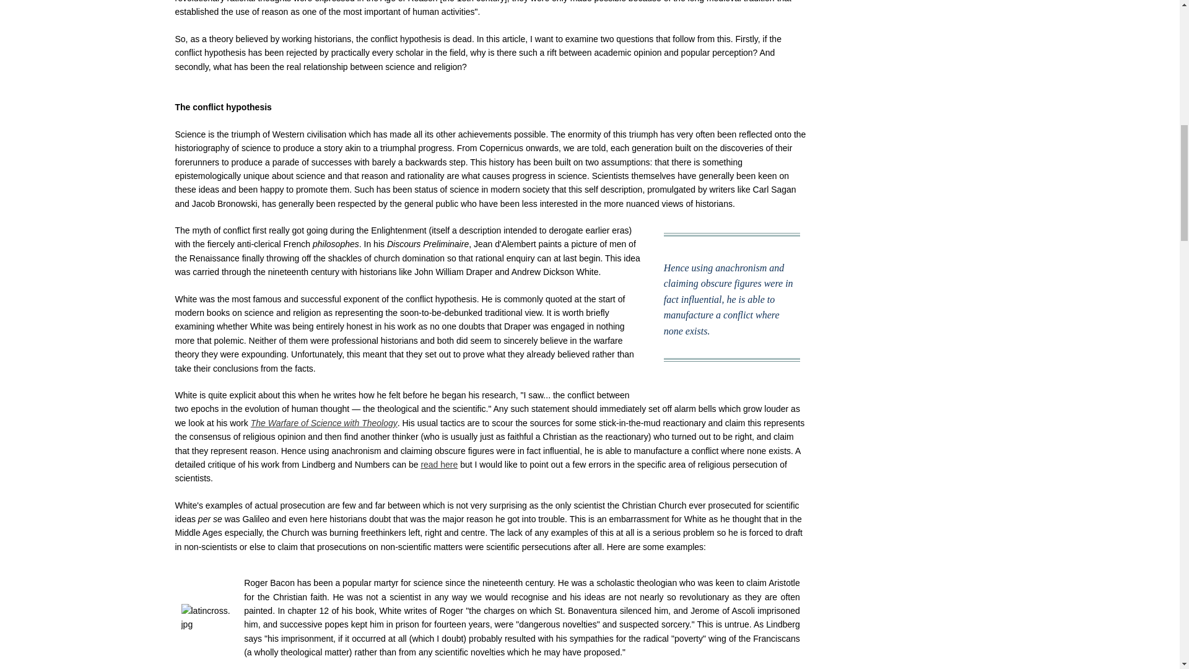 Image resolution: width=1189 pixels, height=669 pixels. Describe the element at coordinates (324, 423) in the screenshot. I see `The Warfare of Science with Theology` at that location.